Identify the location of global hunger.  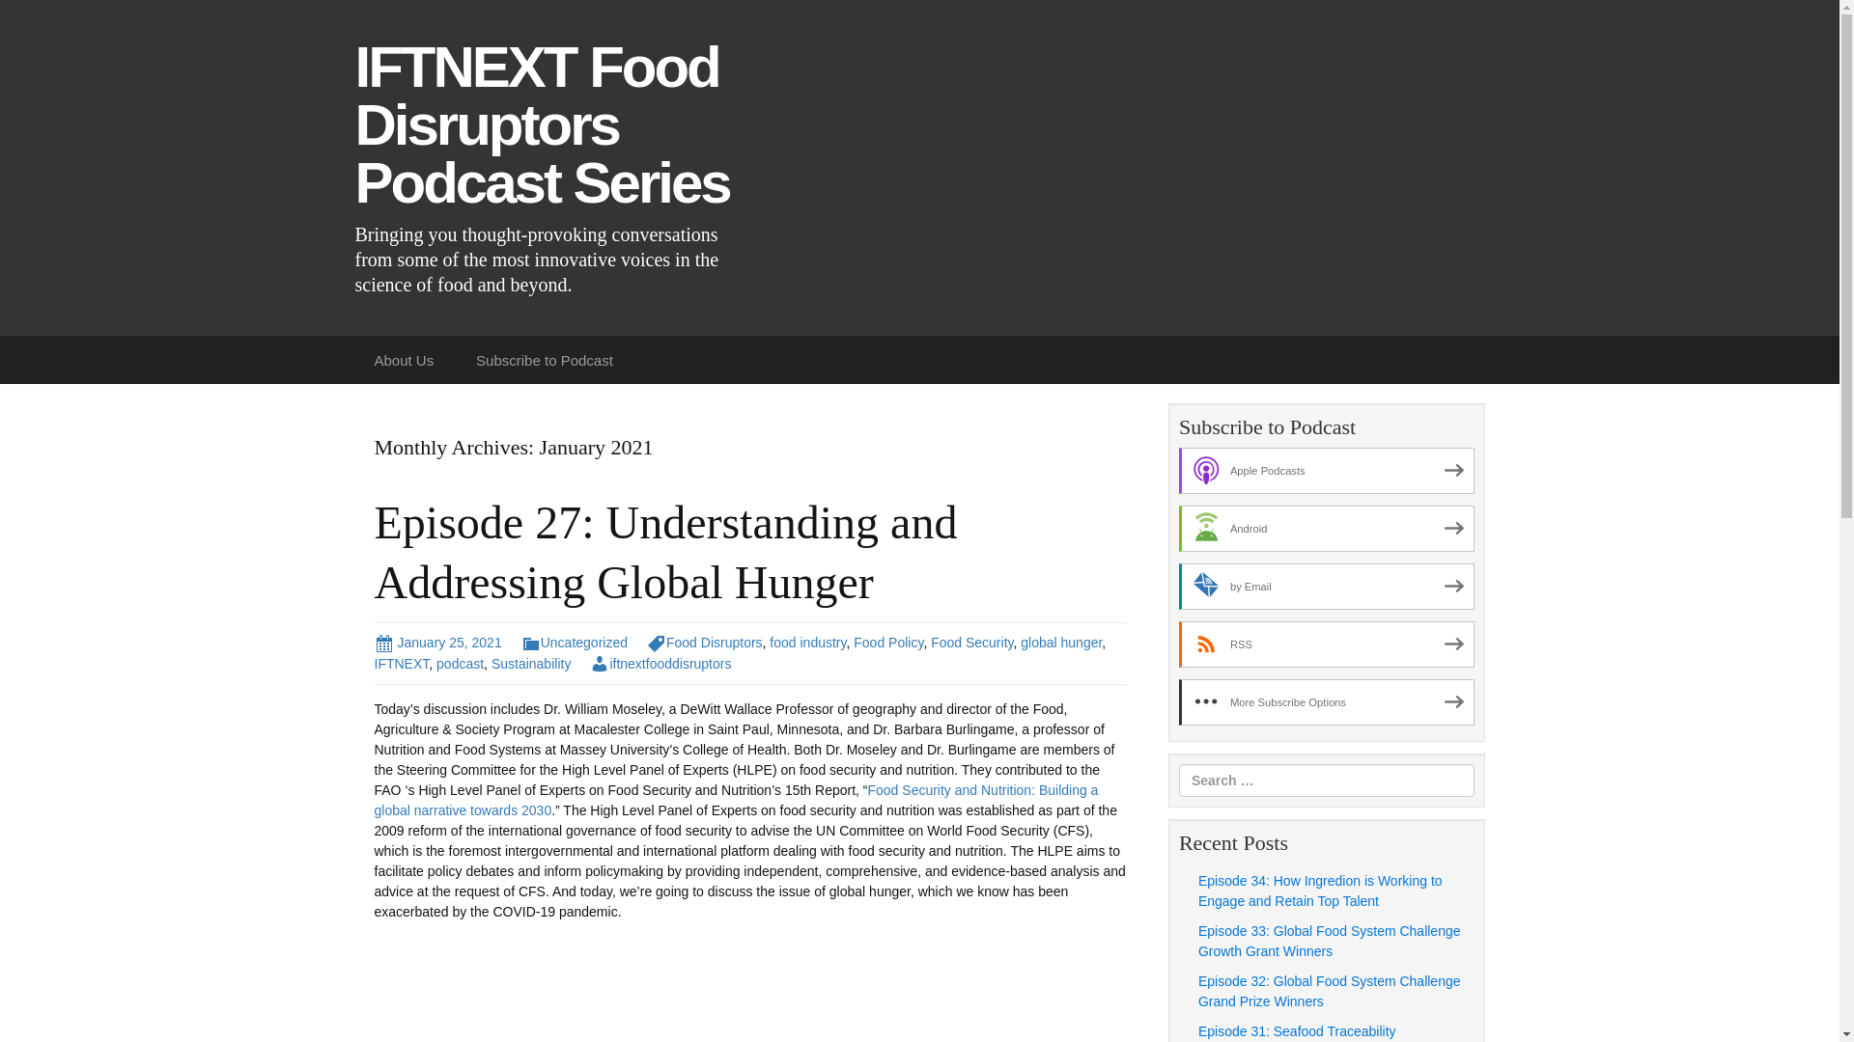
(1060, 642).